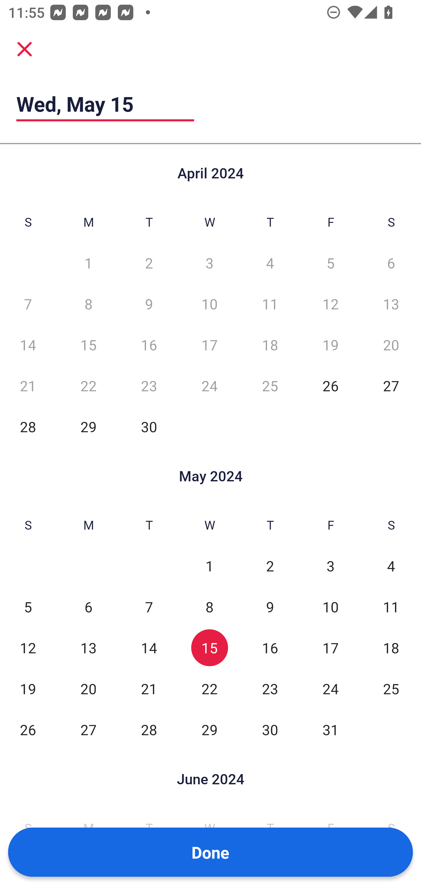 This screenshot has height=889, width=421. Describe the element at coordinates (88, 607) in the screenshot. I see `6 Mon, May 6, Not Selected` at that location.